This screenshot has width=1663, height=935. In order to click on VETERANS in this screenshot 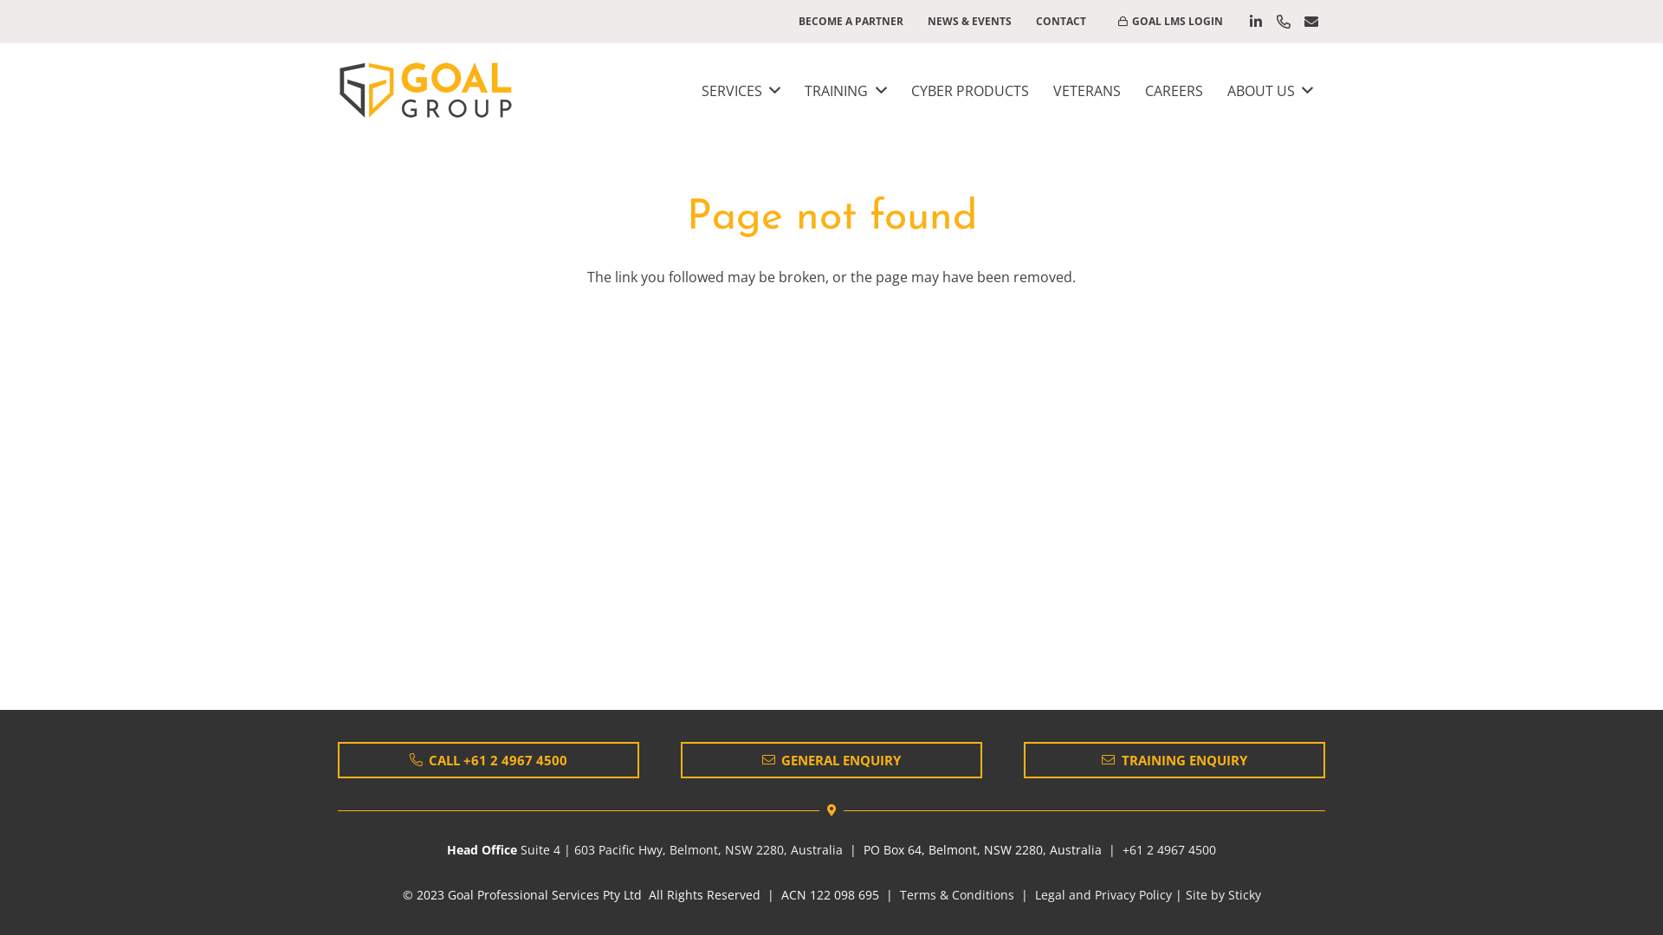, I will do `click(1087, 91)`.